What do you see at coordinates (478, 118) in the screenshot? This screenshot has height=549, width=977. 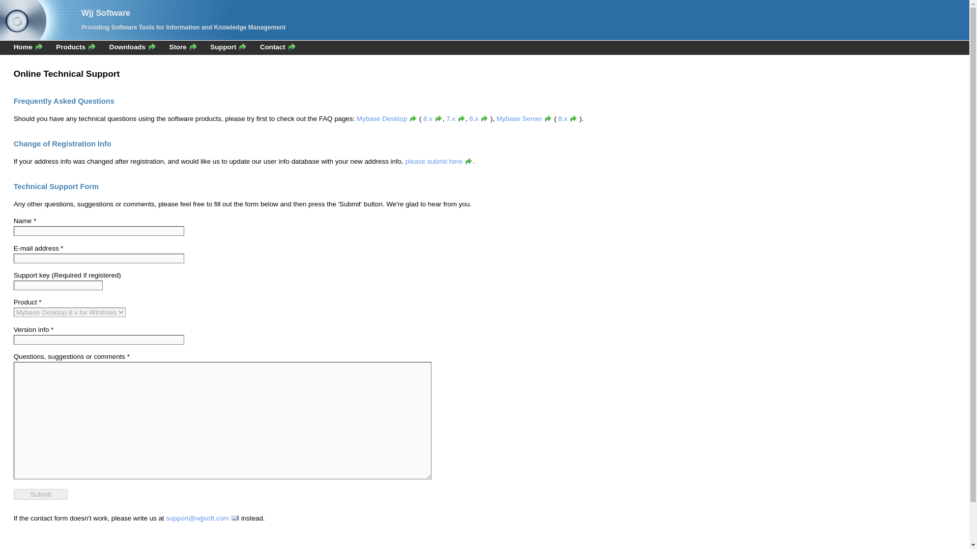 I see `6.x` at bounding box center [478, 118].